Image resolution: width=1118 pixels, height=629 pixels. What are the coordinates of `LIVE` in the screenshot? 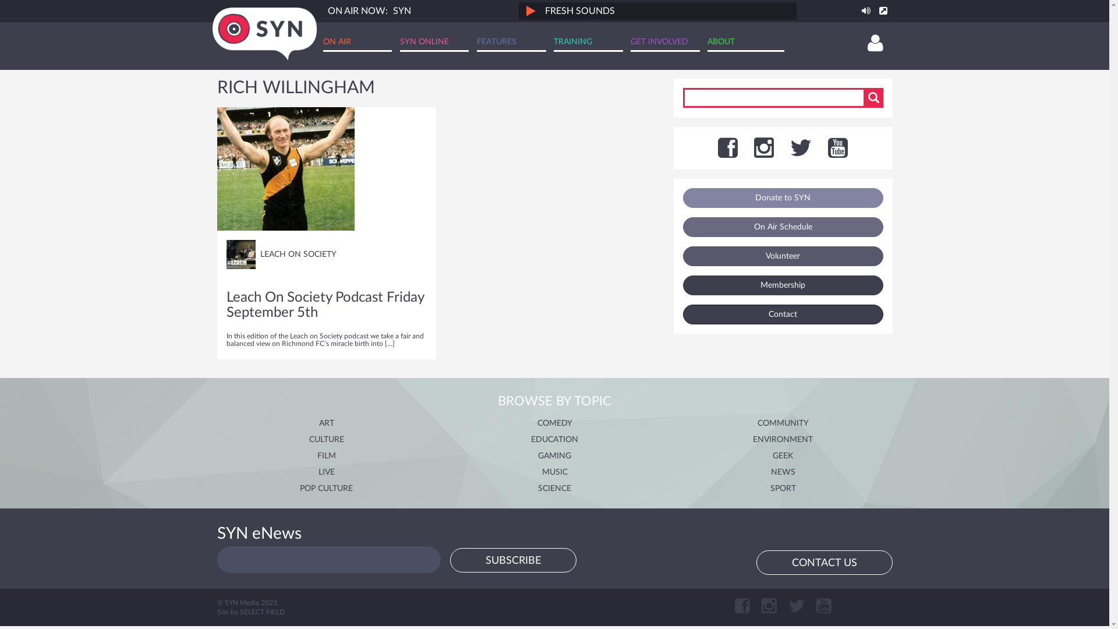 It's located at (326, 472).